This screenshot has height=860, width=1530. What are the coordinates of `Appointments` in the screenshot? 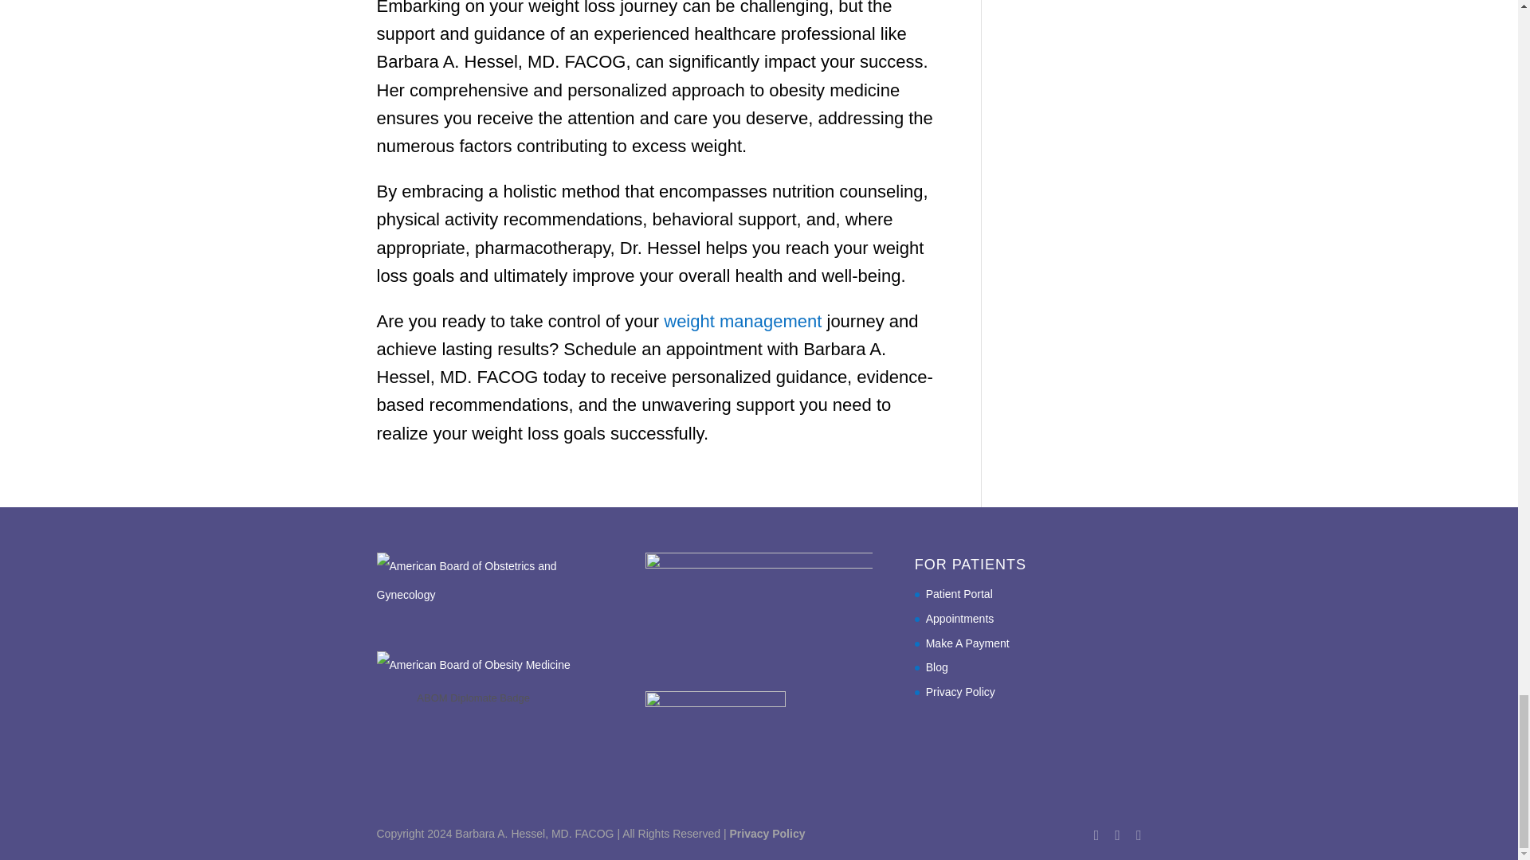 It's located at (959, 618).